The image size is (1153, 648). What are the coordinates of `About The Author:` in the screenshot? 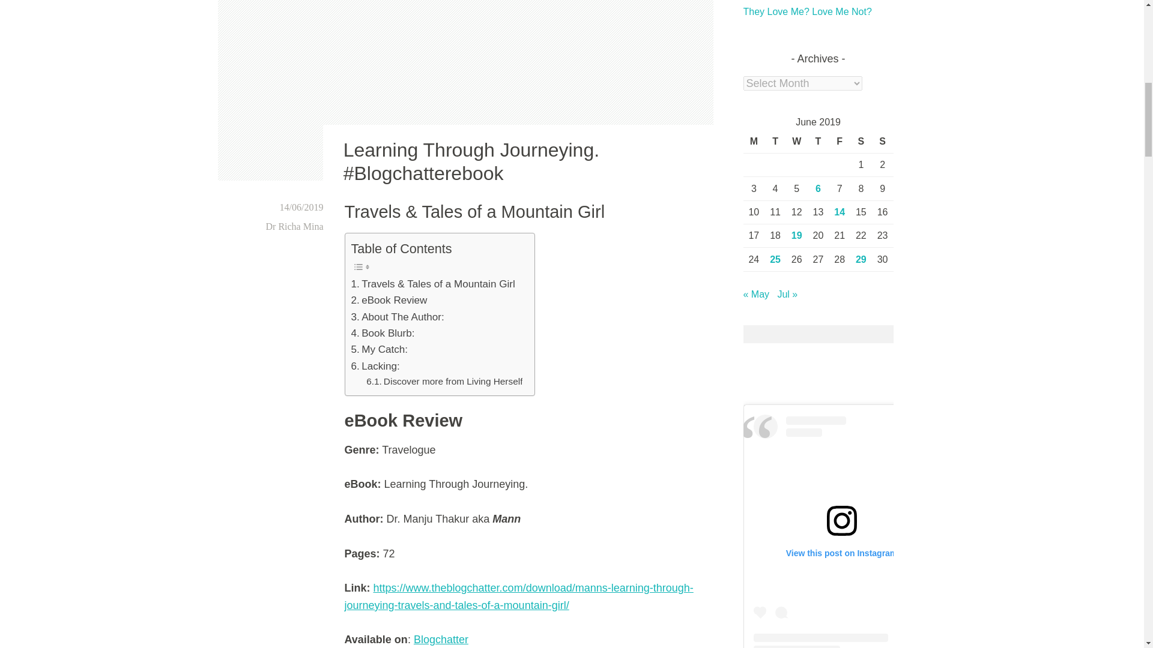 It's located at (397, 317).